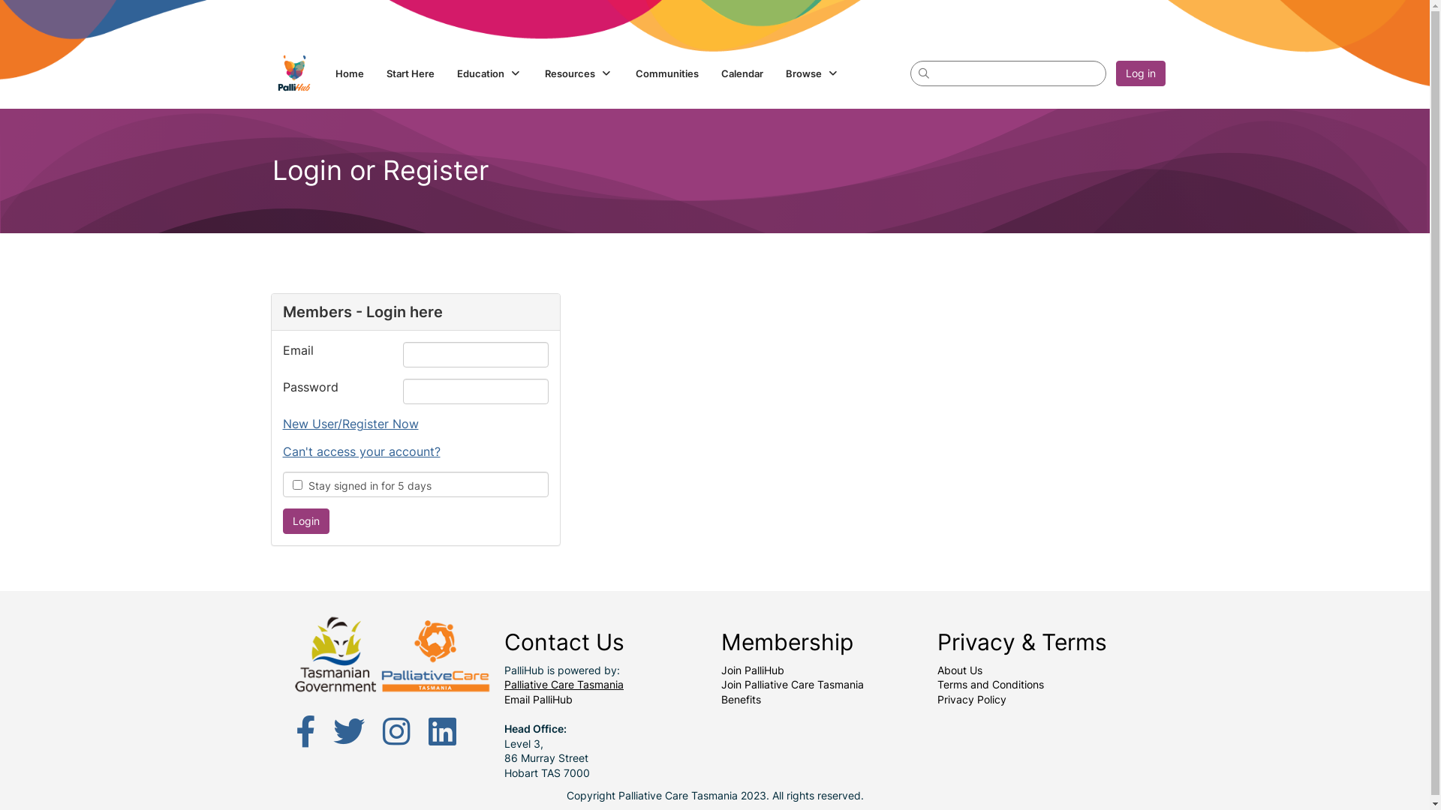  Describe the element at coordinates (489, 73) in the screenshot. I see `Education` at that location.